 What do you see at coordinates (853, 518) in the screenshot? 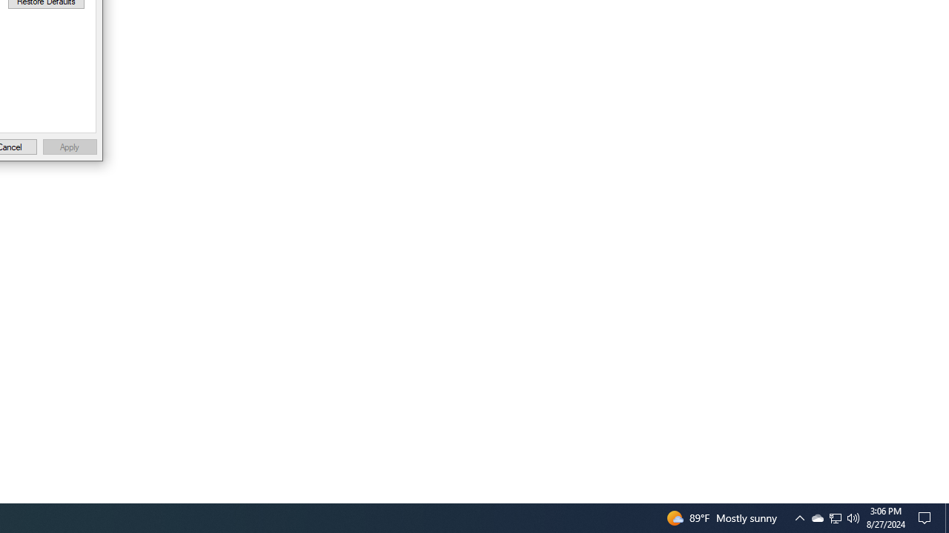
I see `Q2790: 100%` at bounding box center [853, 518].